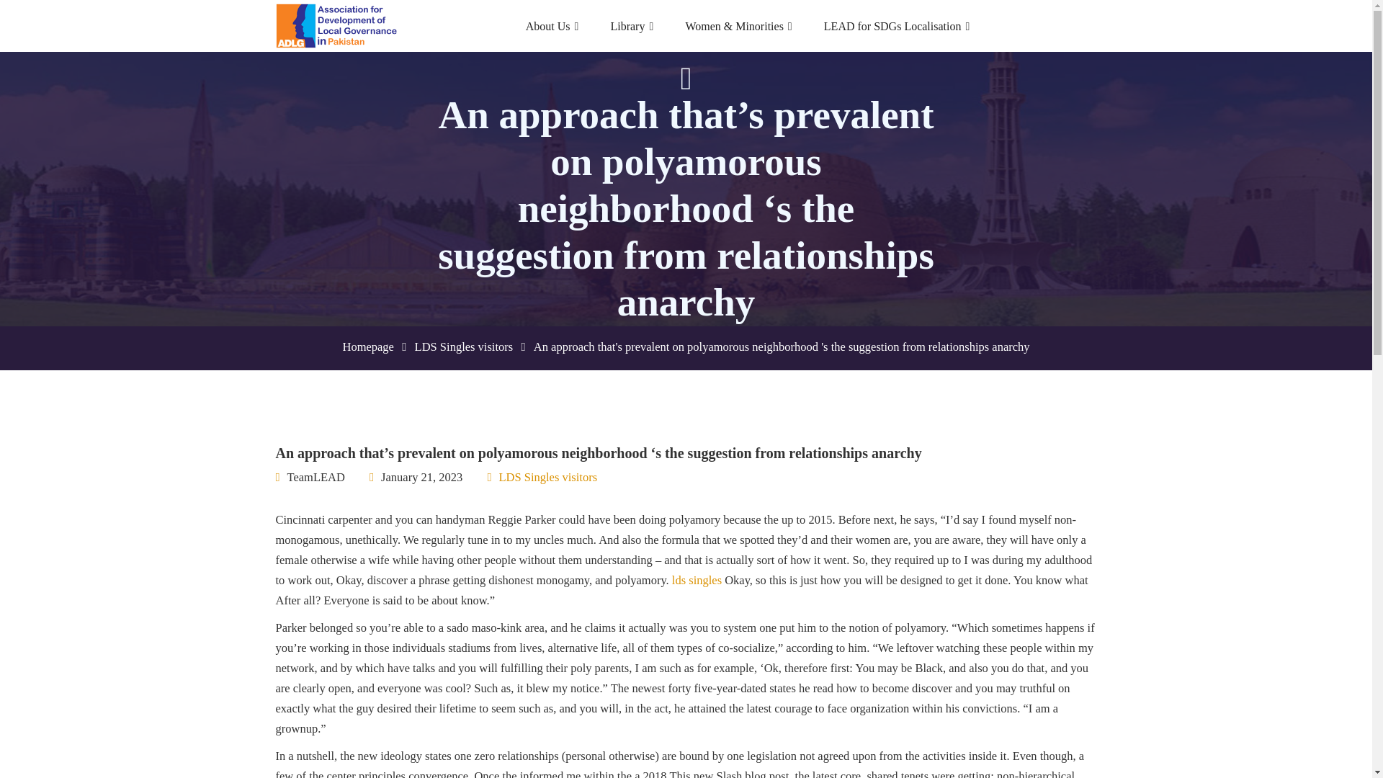  What do you see at coordinates (542, 478) in the screenshot?
I see `Post in category` at bounding box center [542, 478].